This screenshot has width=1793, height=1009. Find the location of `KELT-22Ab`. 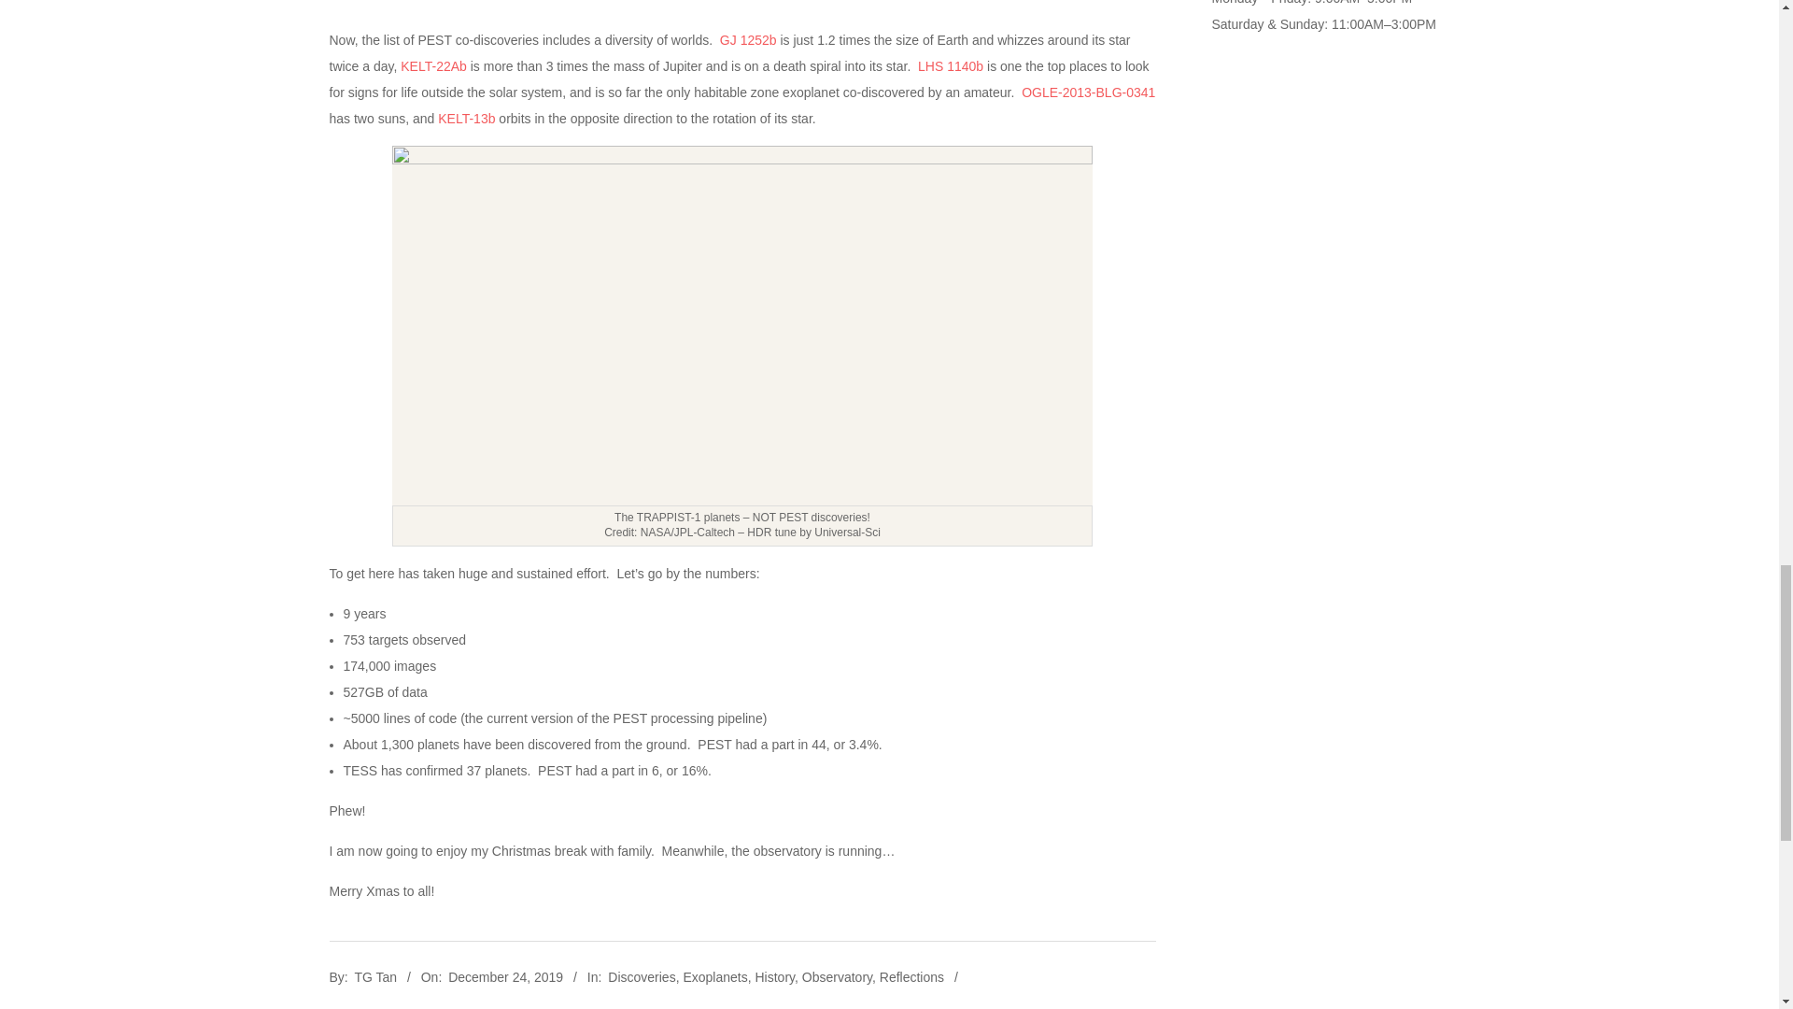

KELT-22Ab is located at coordinates (433, 65).